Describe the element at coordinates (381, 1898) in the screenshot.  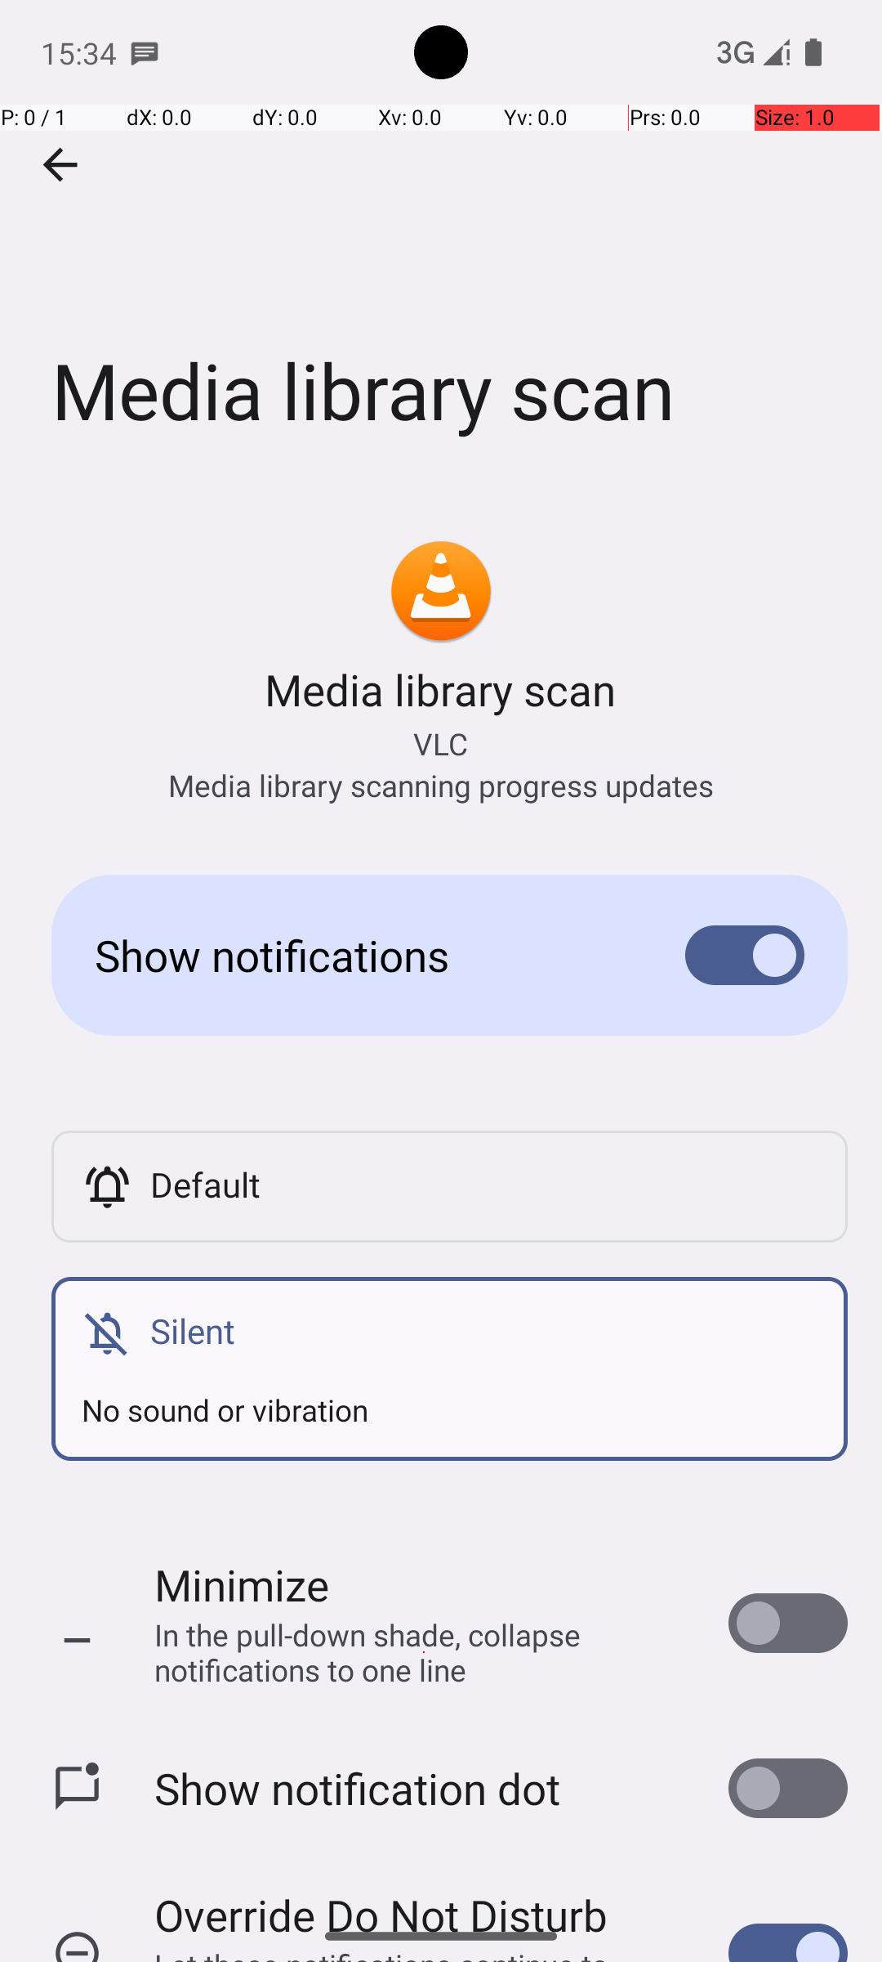
I see `Override Do Not Disturb` at that location.